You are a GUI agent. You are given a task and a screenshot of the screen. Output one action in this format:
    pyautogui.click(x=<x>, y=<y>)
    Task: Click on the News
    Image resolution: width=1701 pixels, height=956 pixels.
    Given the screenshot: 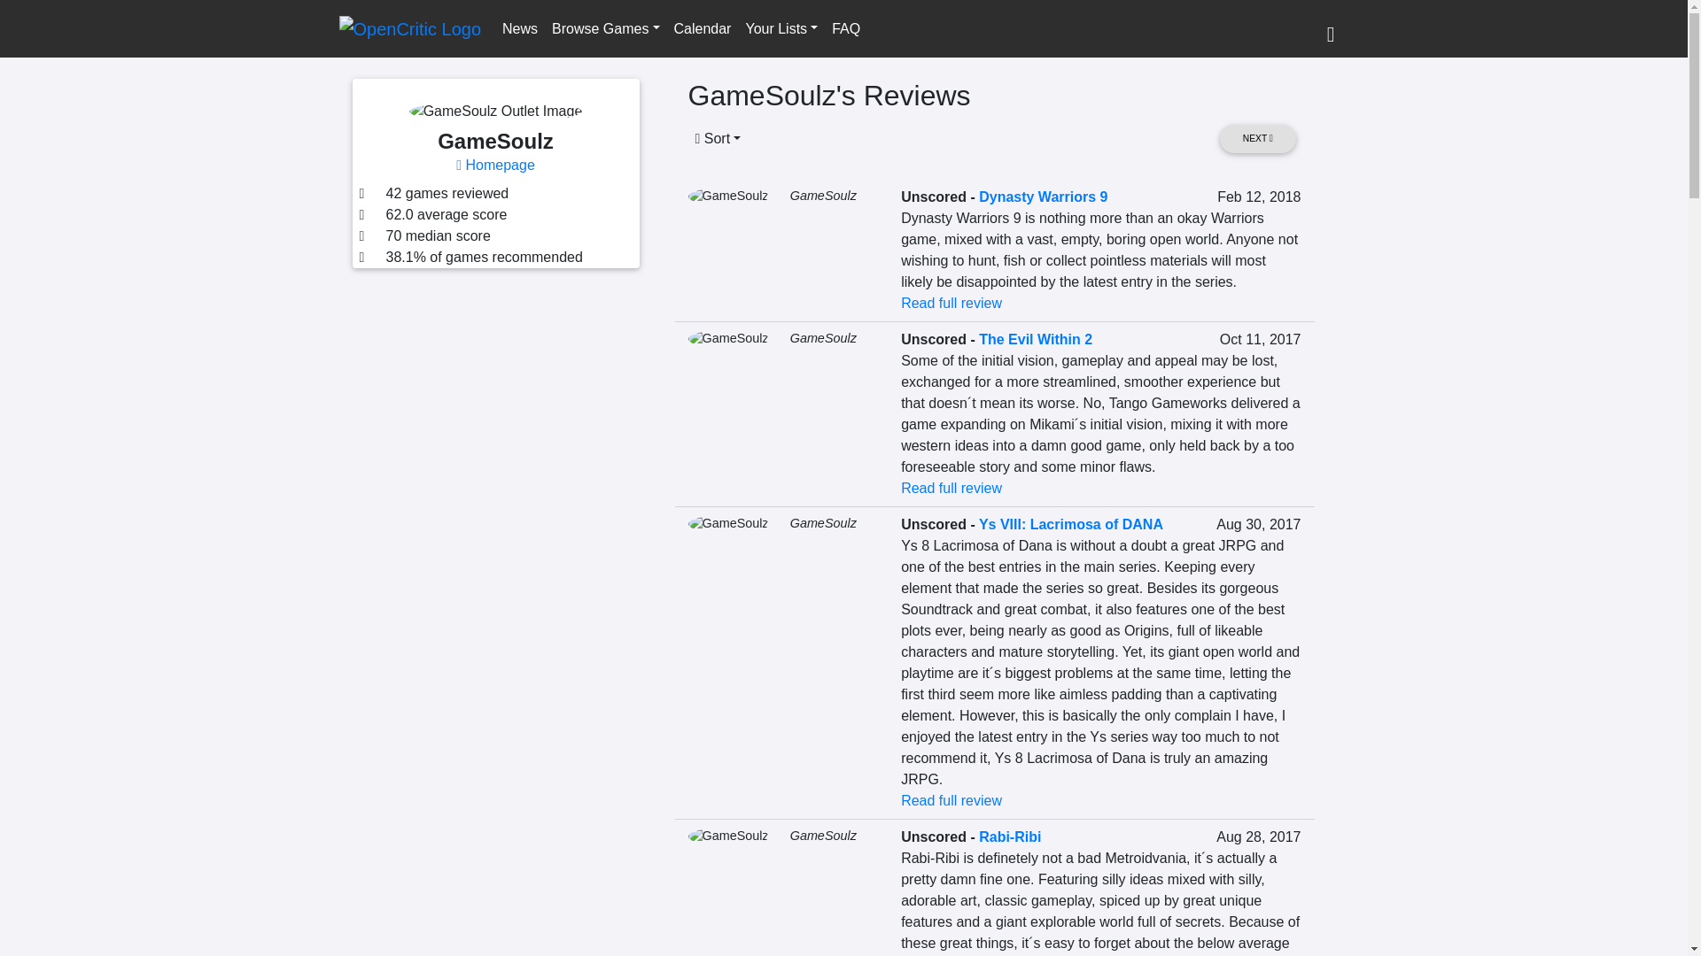 What is the action you would take?
    pyautogui.click(x=519, y=27)
    